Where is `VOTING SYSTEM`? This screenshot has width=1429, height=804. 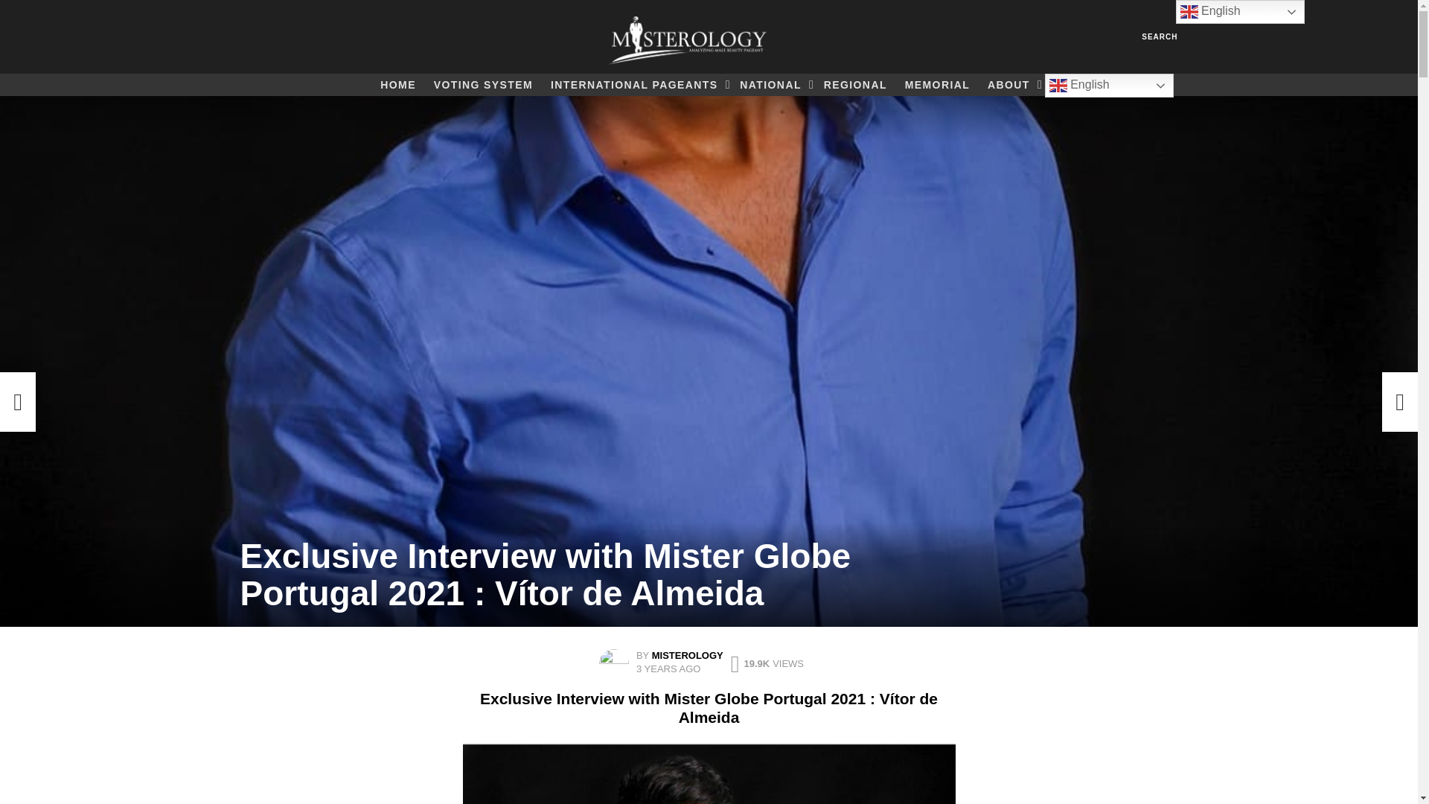
VOTING SYSTEM is located at coordinates (482, 85).